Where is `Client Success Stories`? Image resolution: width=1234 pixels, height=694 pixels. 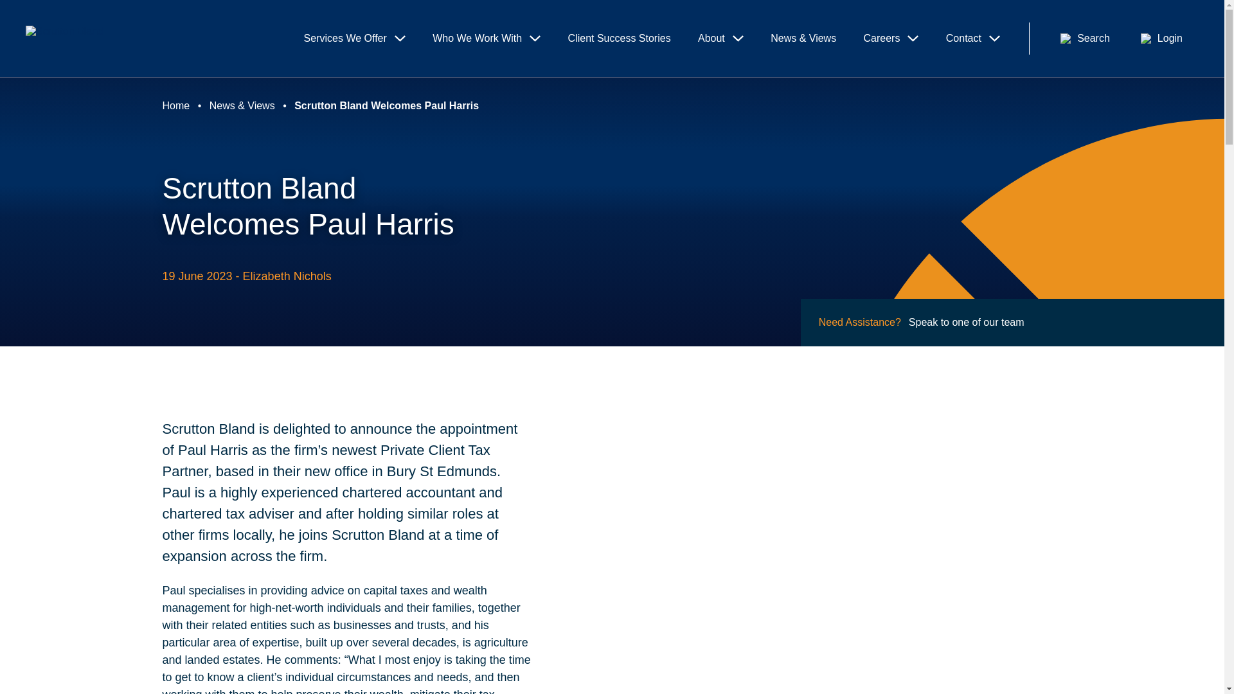 Client Success Stories is located at coordinates (618, 39).